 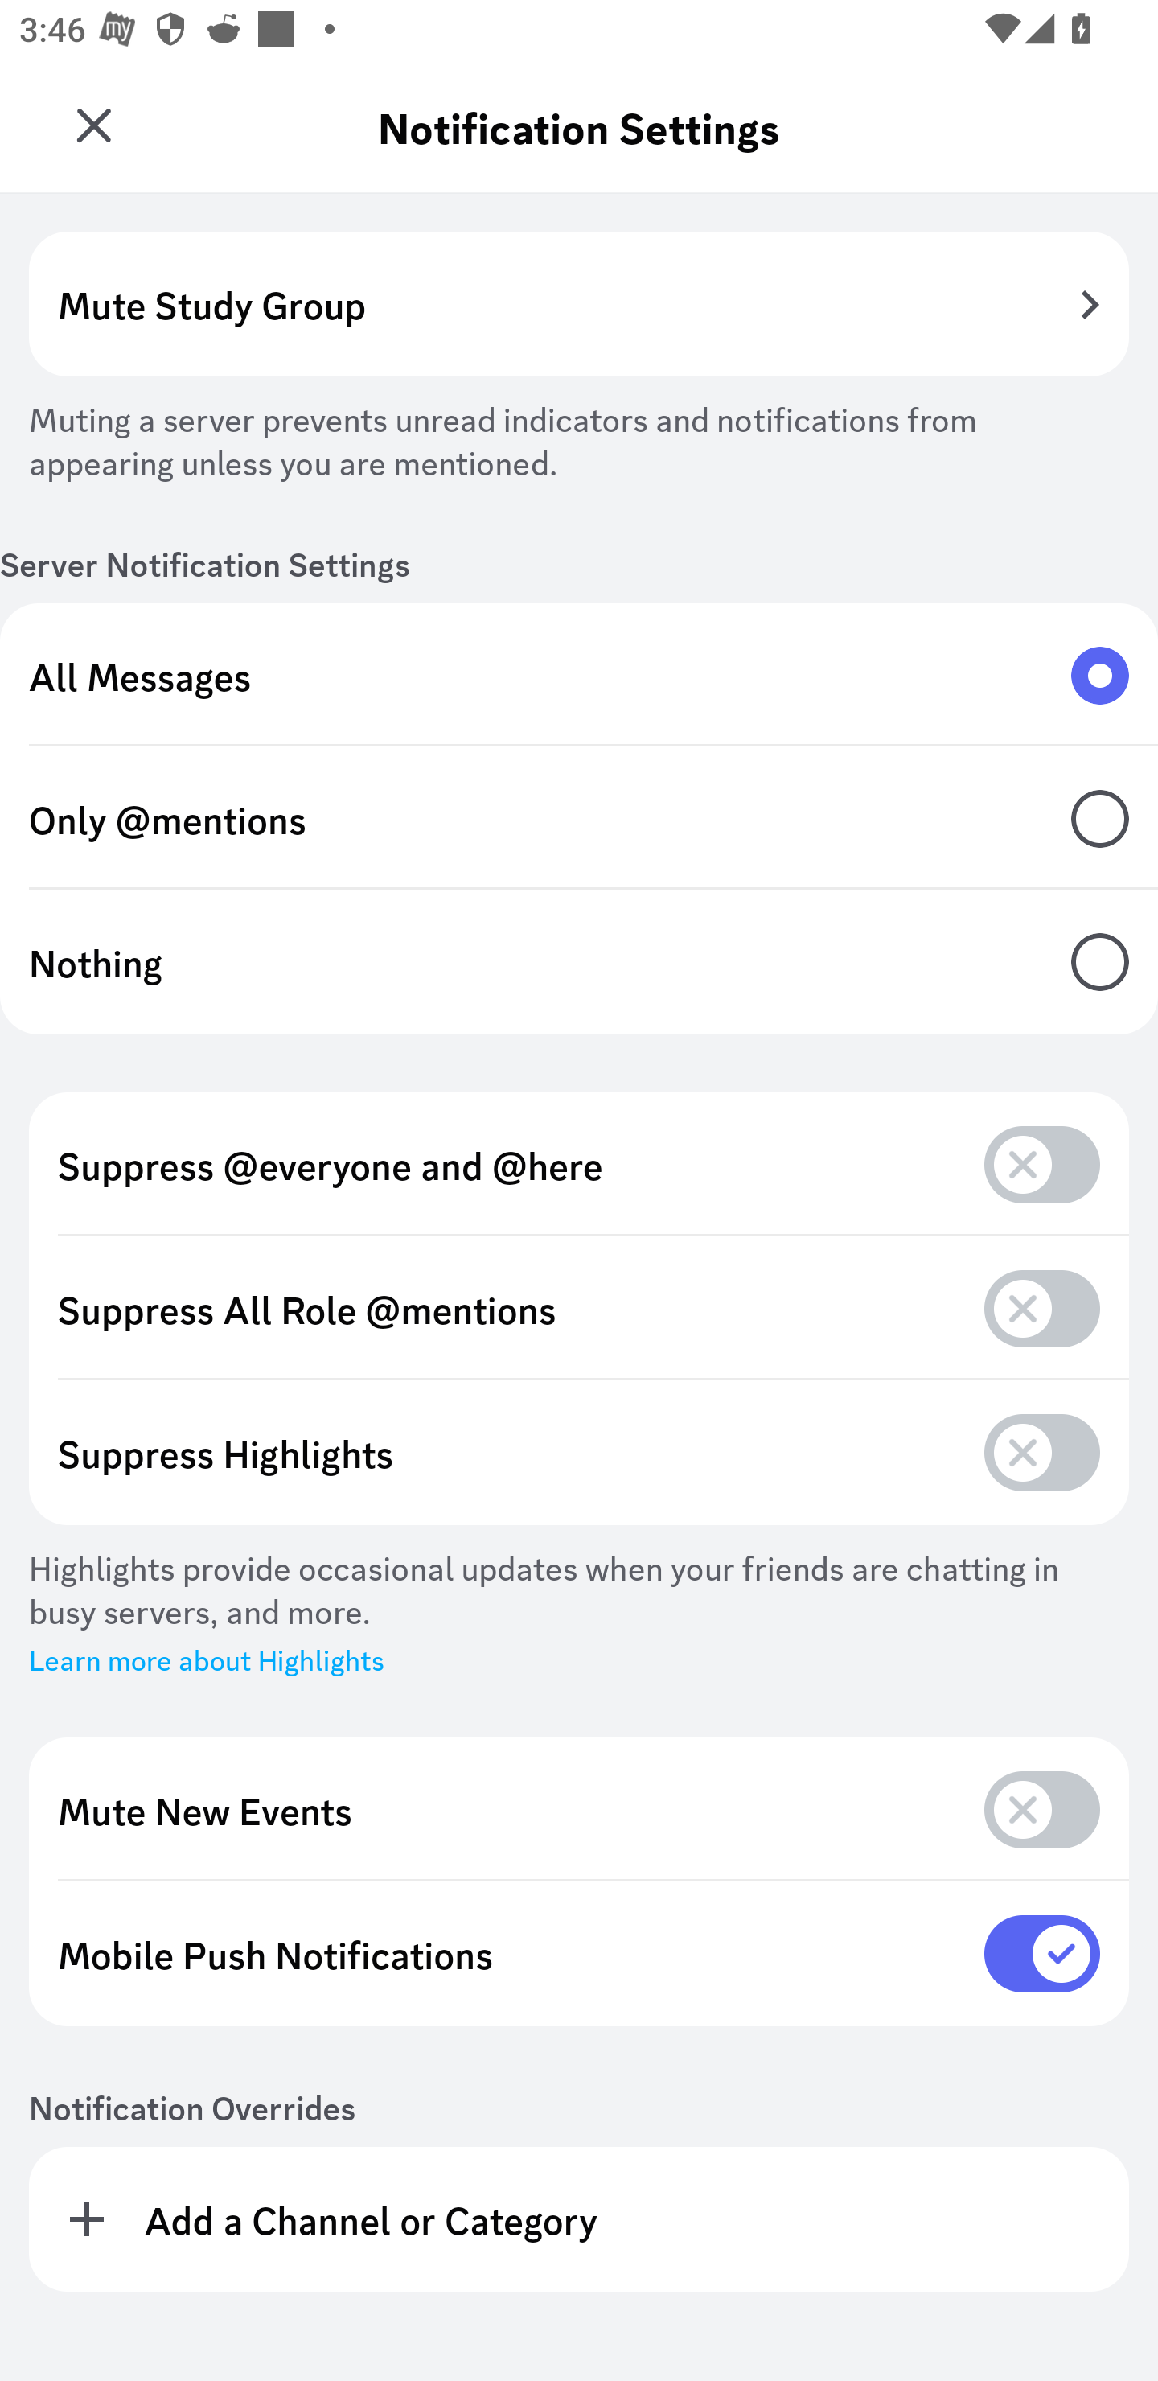 What do you see at coordinates (579, 2219) in the screenshot?
I see `Add a Channel or Category` at bounding box center [579, 2219].